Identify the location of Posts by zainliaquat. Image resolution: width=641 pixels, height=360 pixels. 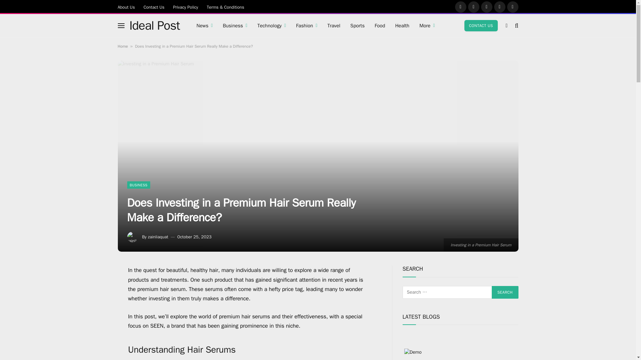
(158, 237).